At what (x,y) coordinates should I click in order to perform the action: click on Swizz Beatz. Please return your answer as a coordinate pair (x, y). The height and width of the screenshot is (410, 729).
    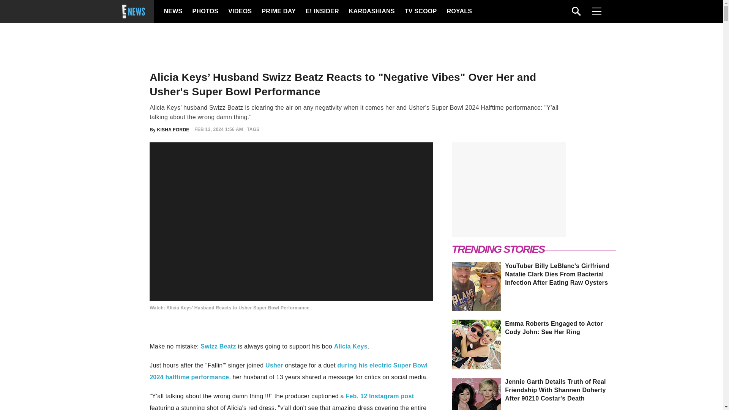
    Looking at the image, I should click on (218, 346).